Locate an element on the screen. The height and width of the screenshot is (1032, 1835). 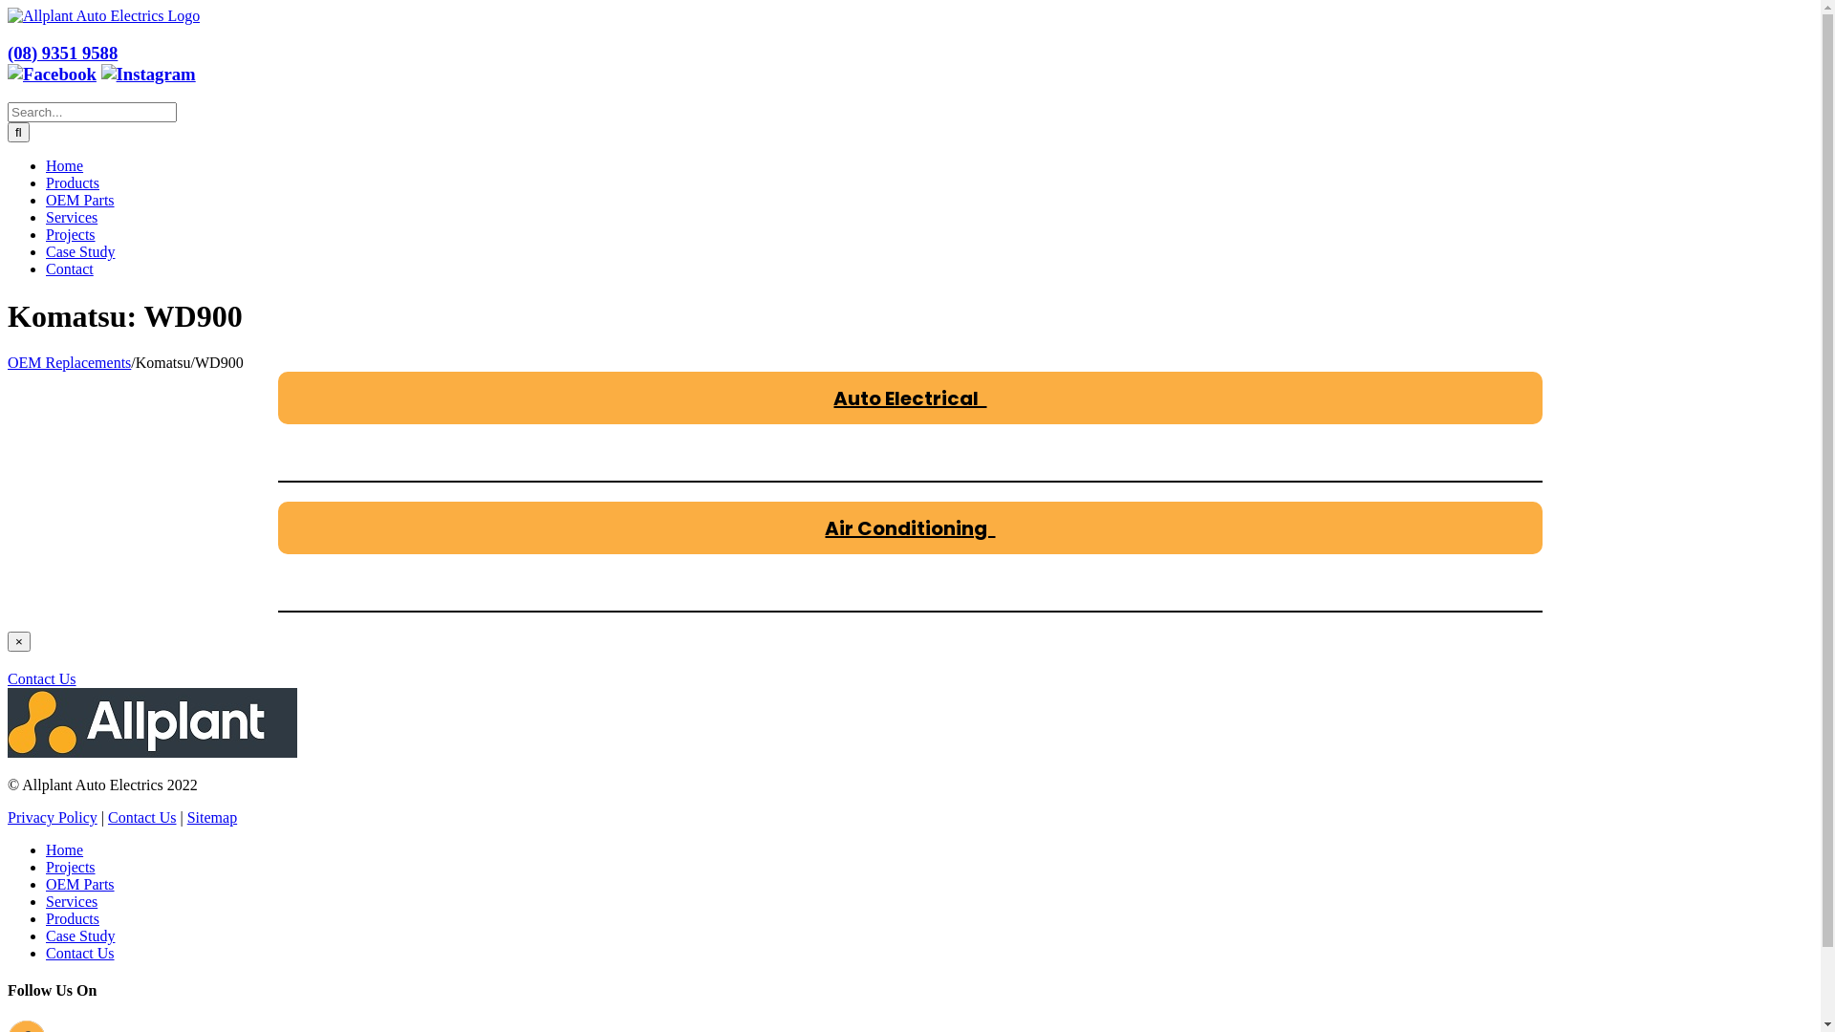
Projects is located at coordinates (71, 868).